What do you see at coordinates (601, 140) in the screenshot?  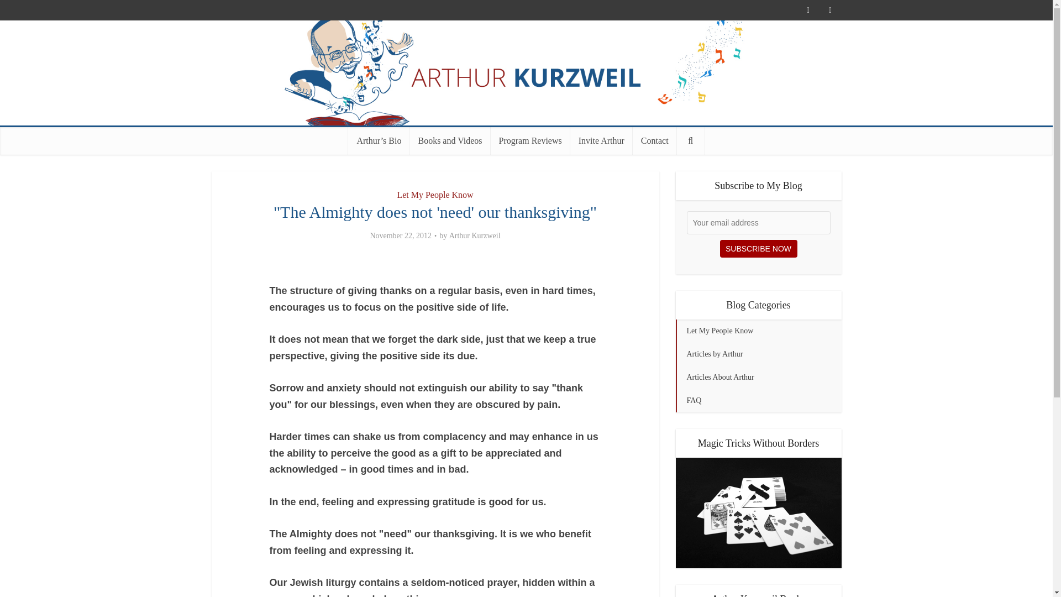 I see `Invite Arthur` at bounding box center [601, 140].